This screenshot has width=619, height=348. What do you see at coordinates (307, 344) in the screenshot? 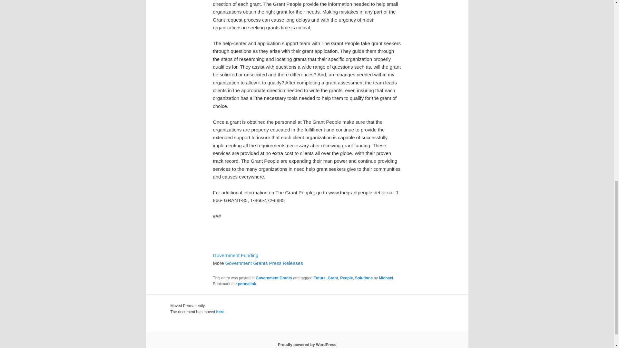
I see `Proudly powered by WordPress` at bounding box center [307, 344].